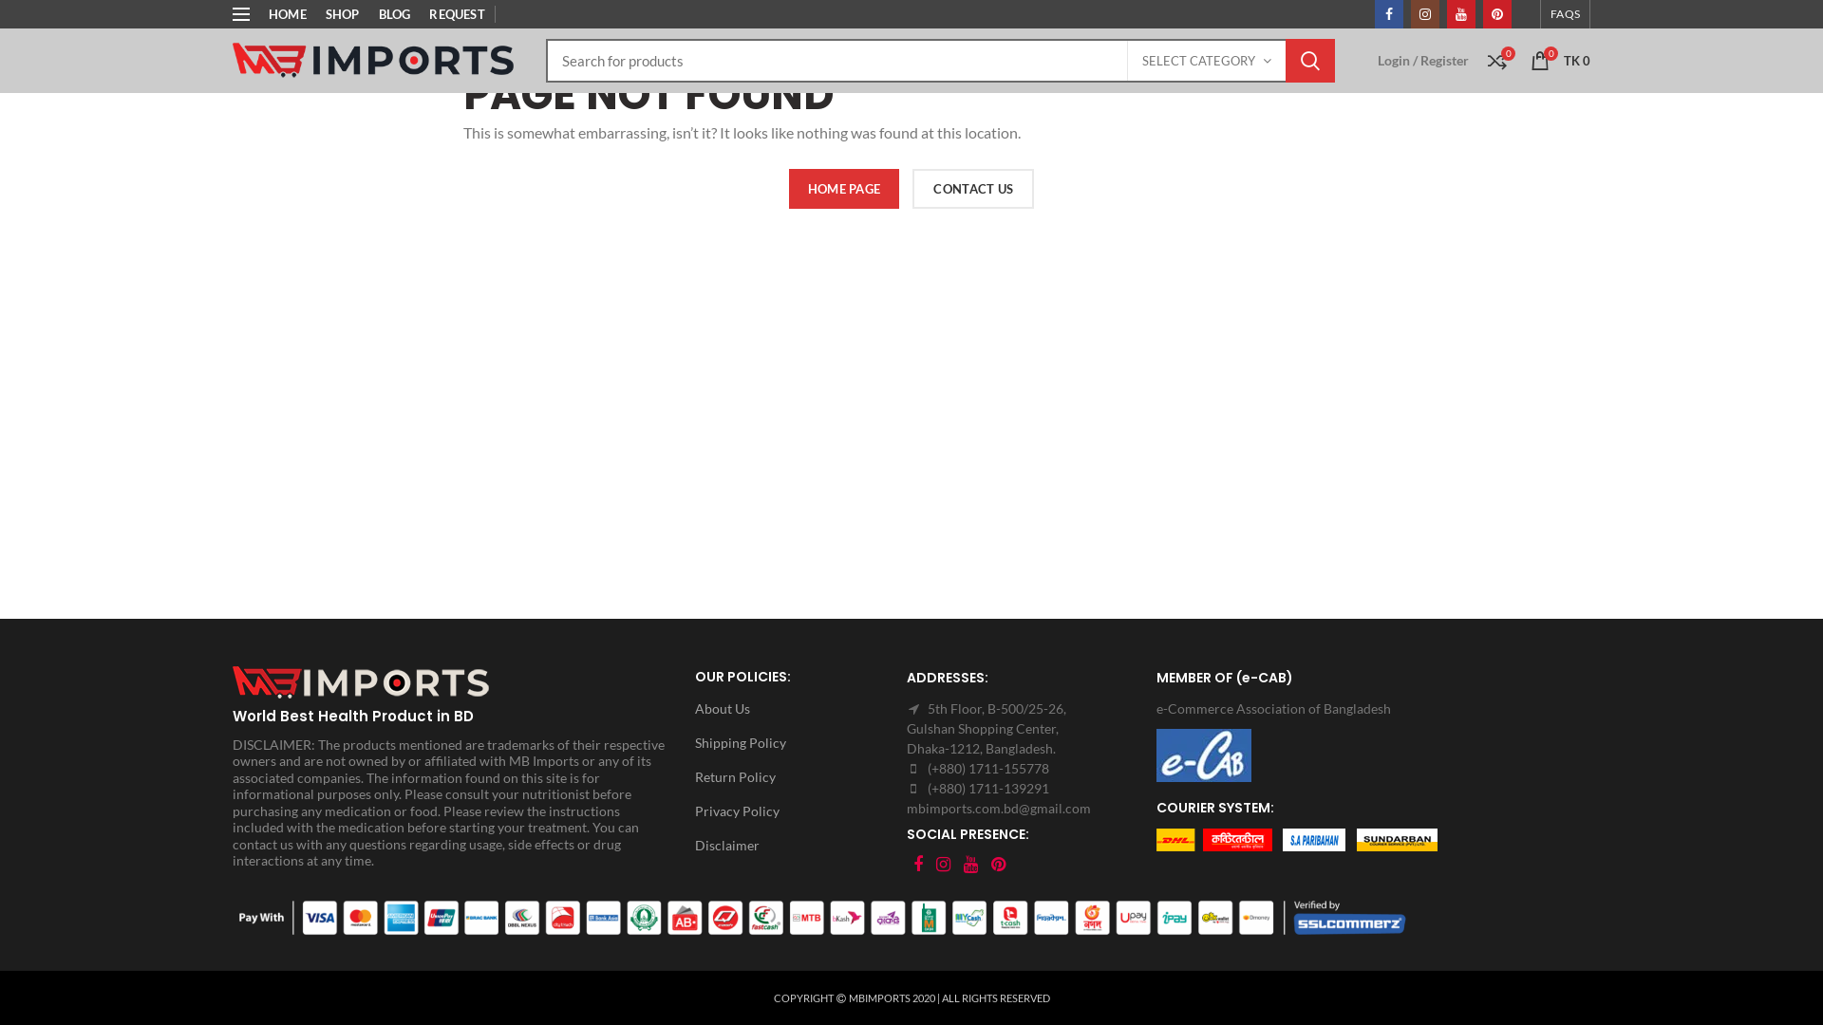 The height and width of the screenshot is (1025, 1823). Describe the element at coordinates (999, 865) in the screenshot. I see `Pinterest` at that location.